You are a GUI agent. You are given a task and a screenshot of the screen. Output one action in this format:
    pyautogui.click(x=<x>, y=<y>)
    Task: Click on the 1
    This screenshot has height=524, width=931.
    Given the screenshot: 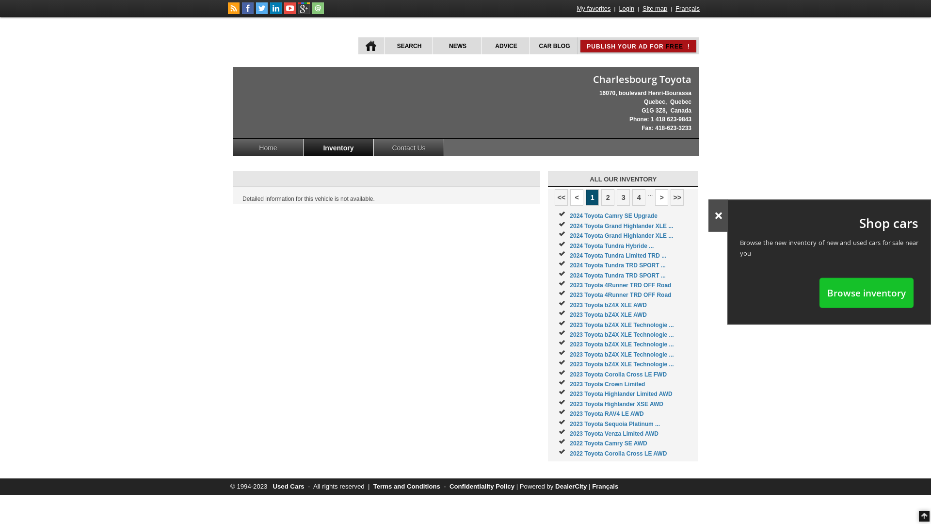 What is the action you would take?
    pyautogui.click(x=593, y=197)
    